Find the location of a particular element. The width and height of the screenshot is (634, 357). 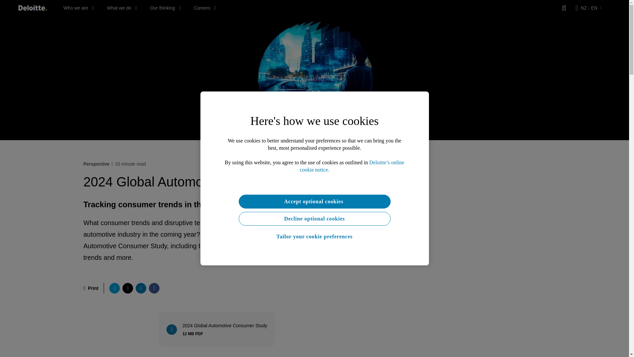

Careers is located at coordinates (165, 8).